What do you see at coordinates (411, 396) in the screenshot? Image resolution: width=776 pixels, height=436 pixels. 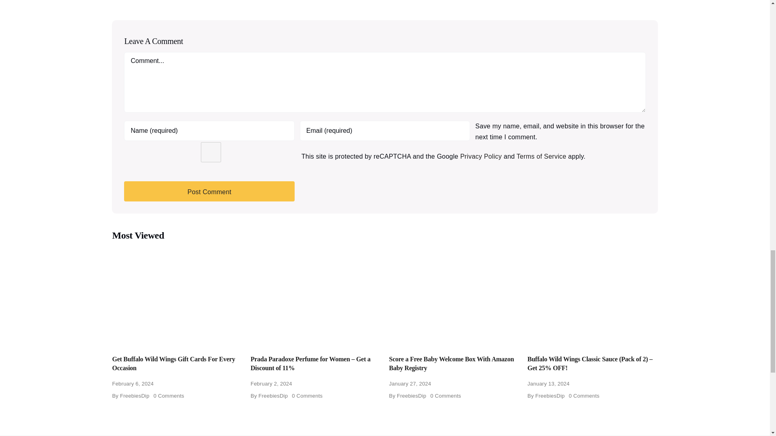 I see `Posts by FreebiesDip` at bounding box center [411, 396].